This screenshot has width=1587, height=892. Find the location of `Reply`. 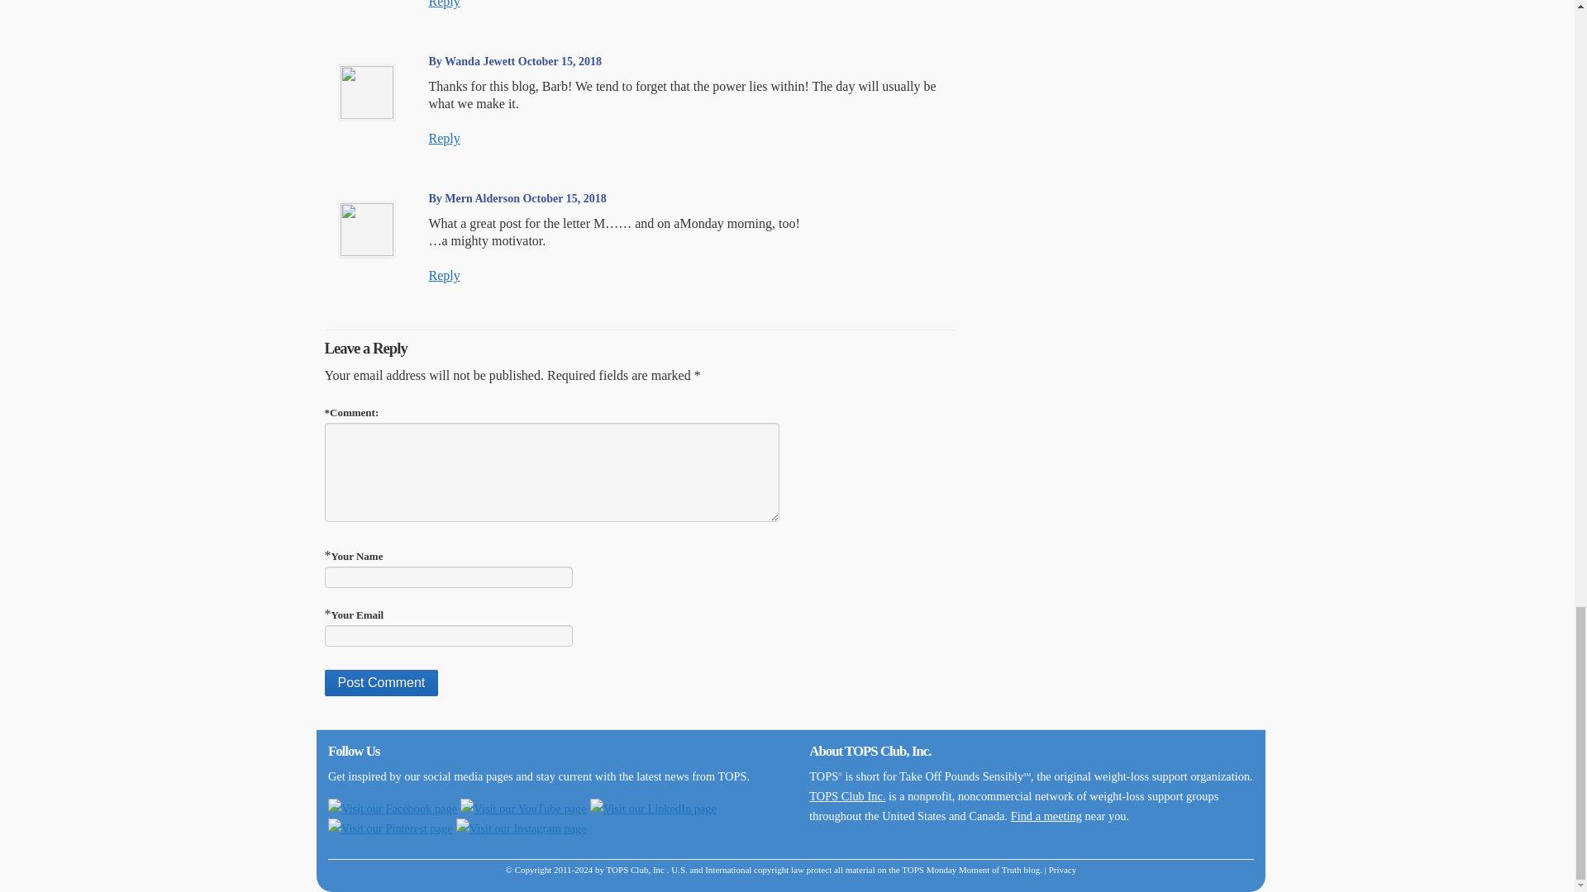

Reply is located at coordinates (444, 138).